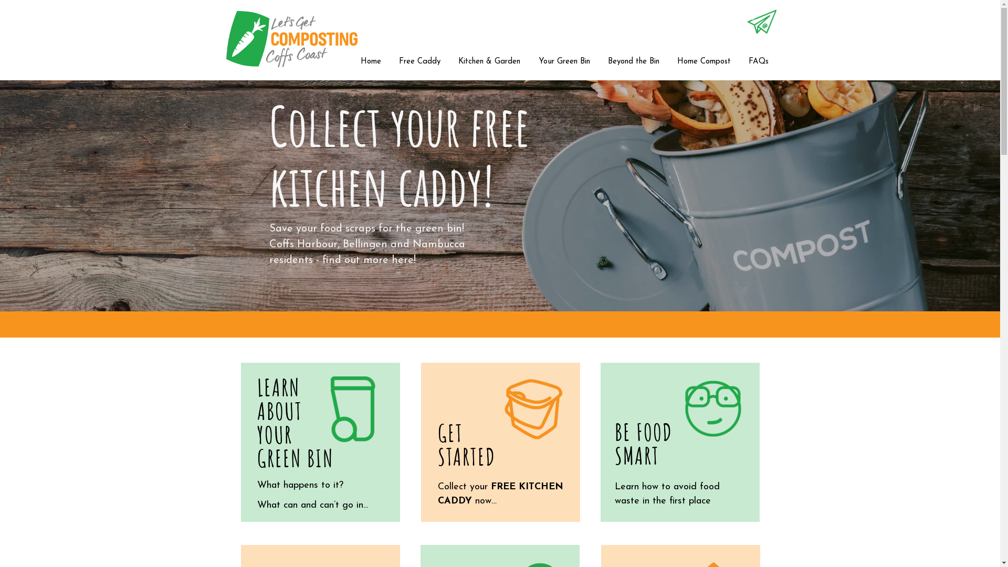 The width and height of the screenshot is (1008, 567). What do you see at coordinates (489, 62) in the screenshot?
I see `Kitchen & Garden` at bounding box center [489, 62].